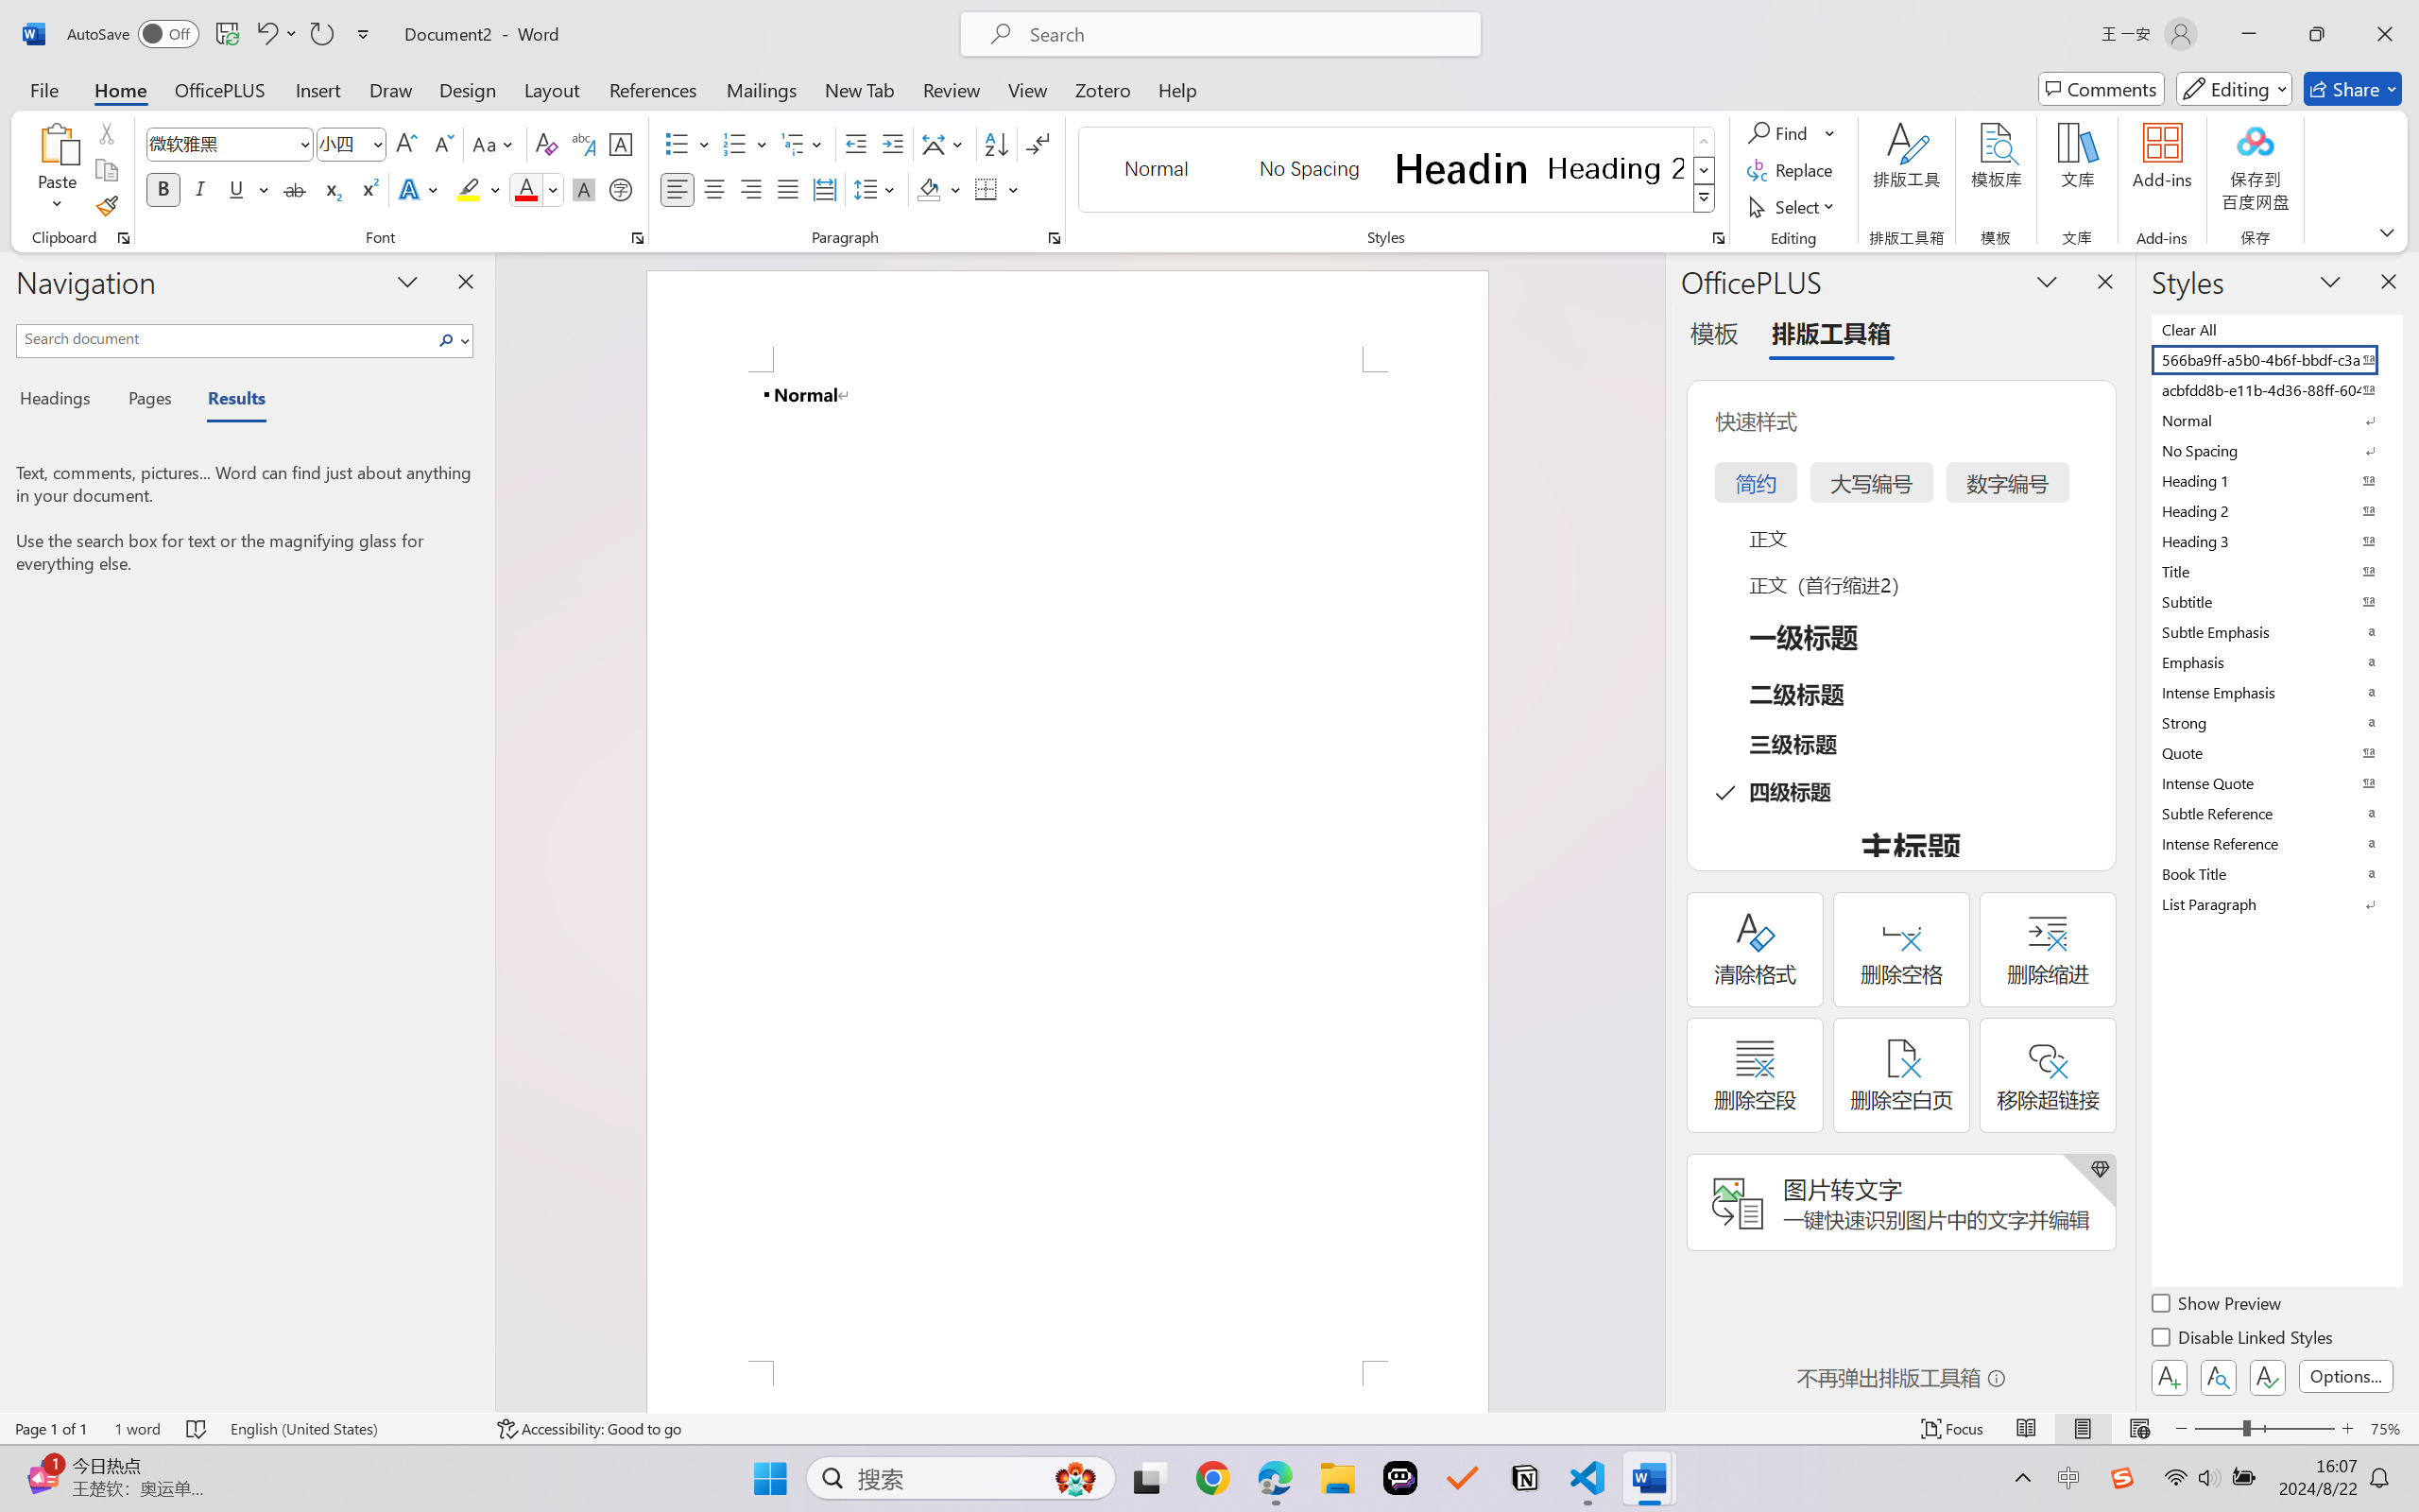  Describe the element at coordinates (527, 189) in the screenshot. I see `Font Color Red` at that location.